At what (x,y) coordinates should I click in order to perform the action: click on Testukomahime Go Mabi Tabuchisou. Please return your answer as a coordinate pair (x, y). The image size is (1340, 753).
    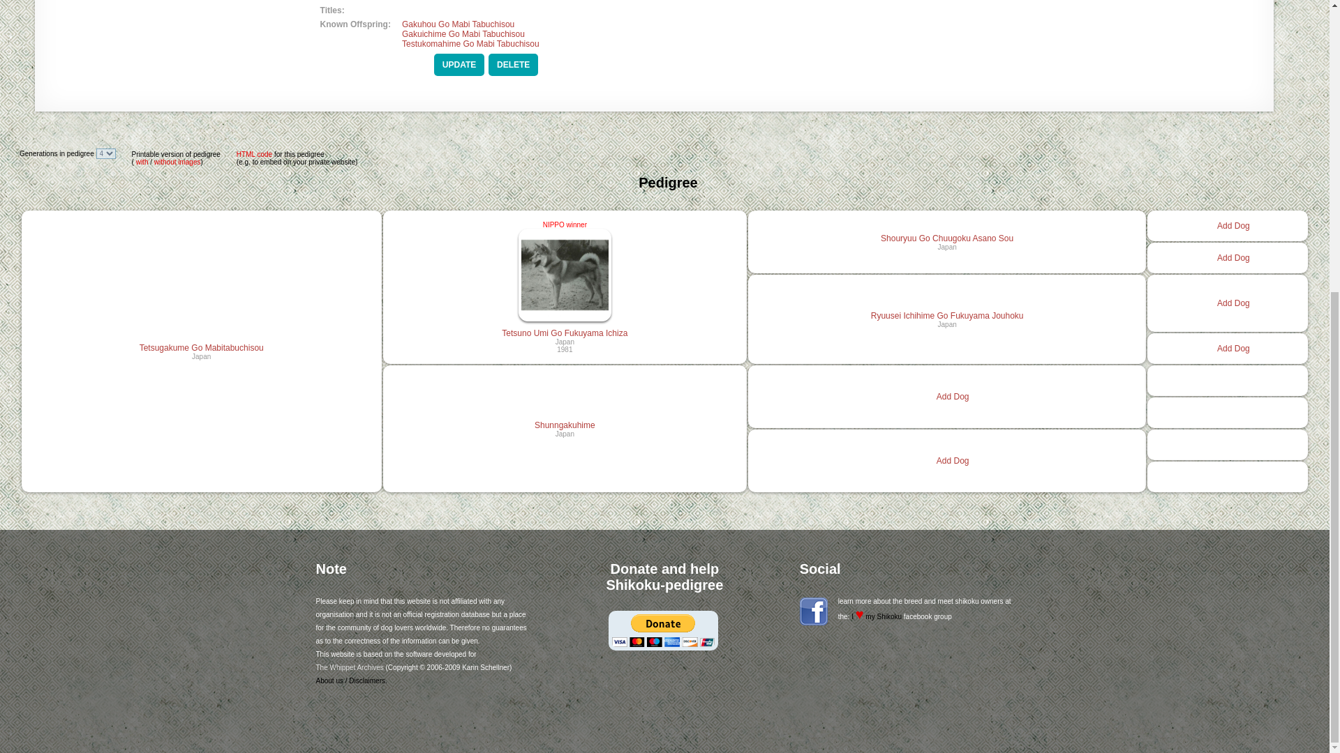
    Looking at the image, I should click on (470, 44).